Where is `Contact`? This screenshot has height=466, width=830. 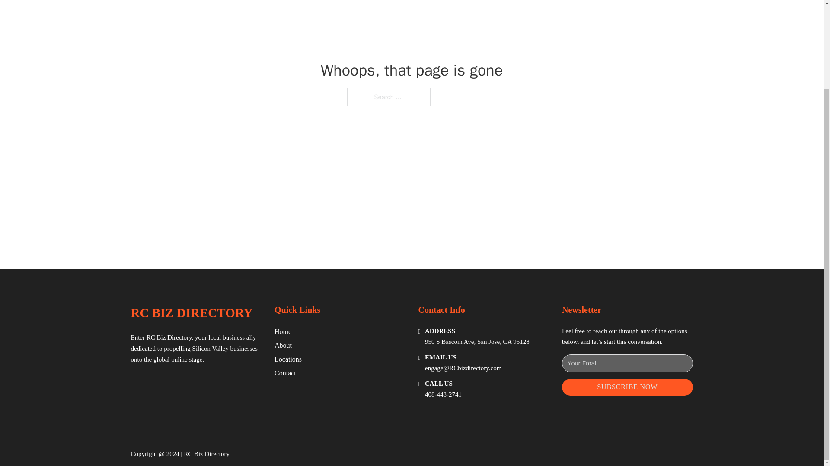
Contact is located at coordinates (285, 373).